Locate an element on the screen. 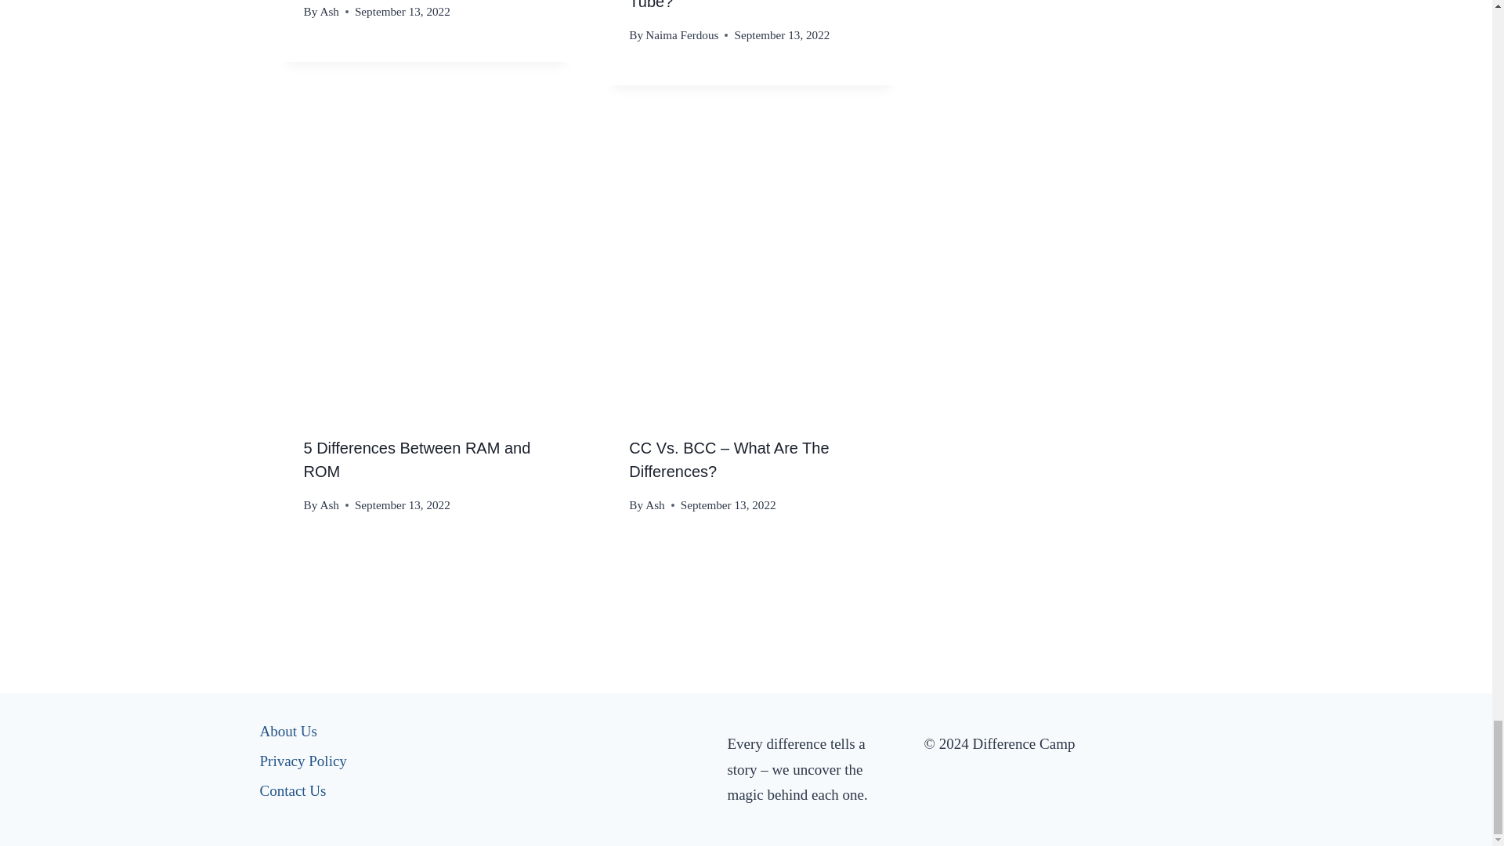  5 Differences Between RAM and ROM is located at coordinates (417, 459).